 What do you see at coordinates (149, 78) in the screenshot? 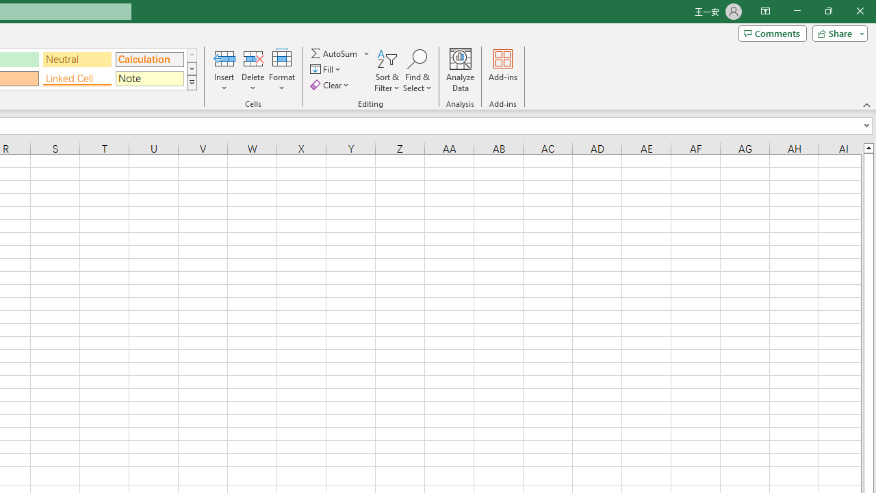
I see `Note` at bounding box center [149, 78].